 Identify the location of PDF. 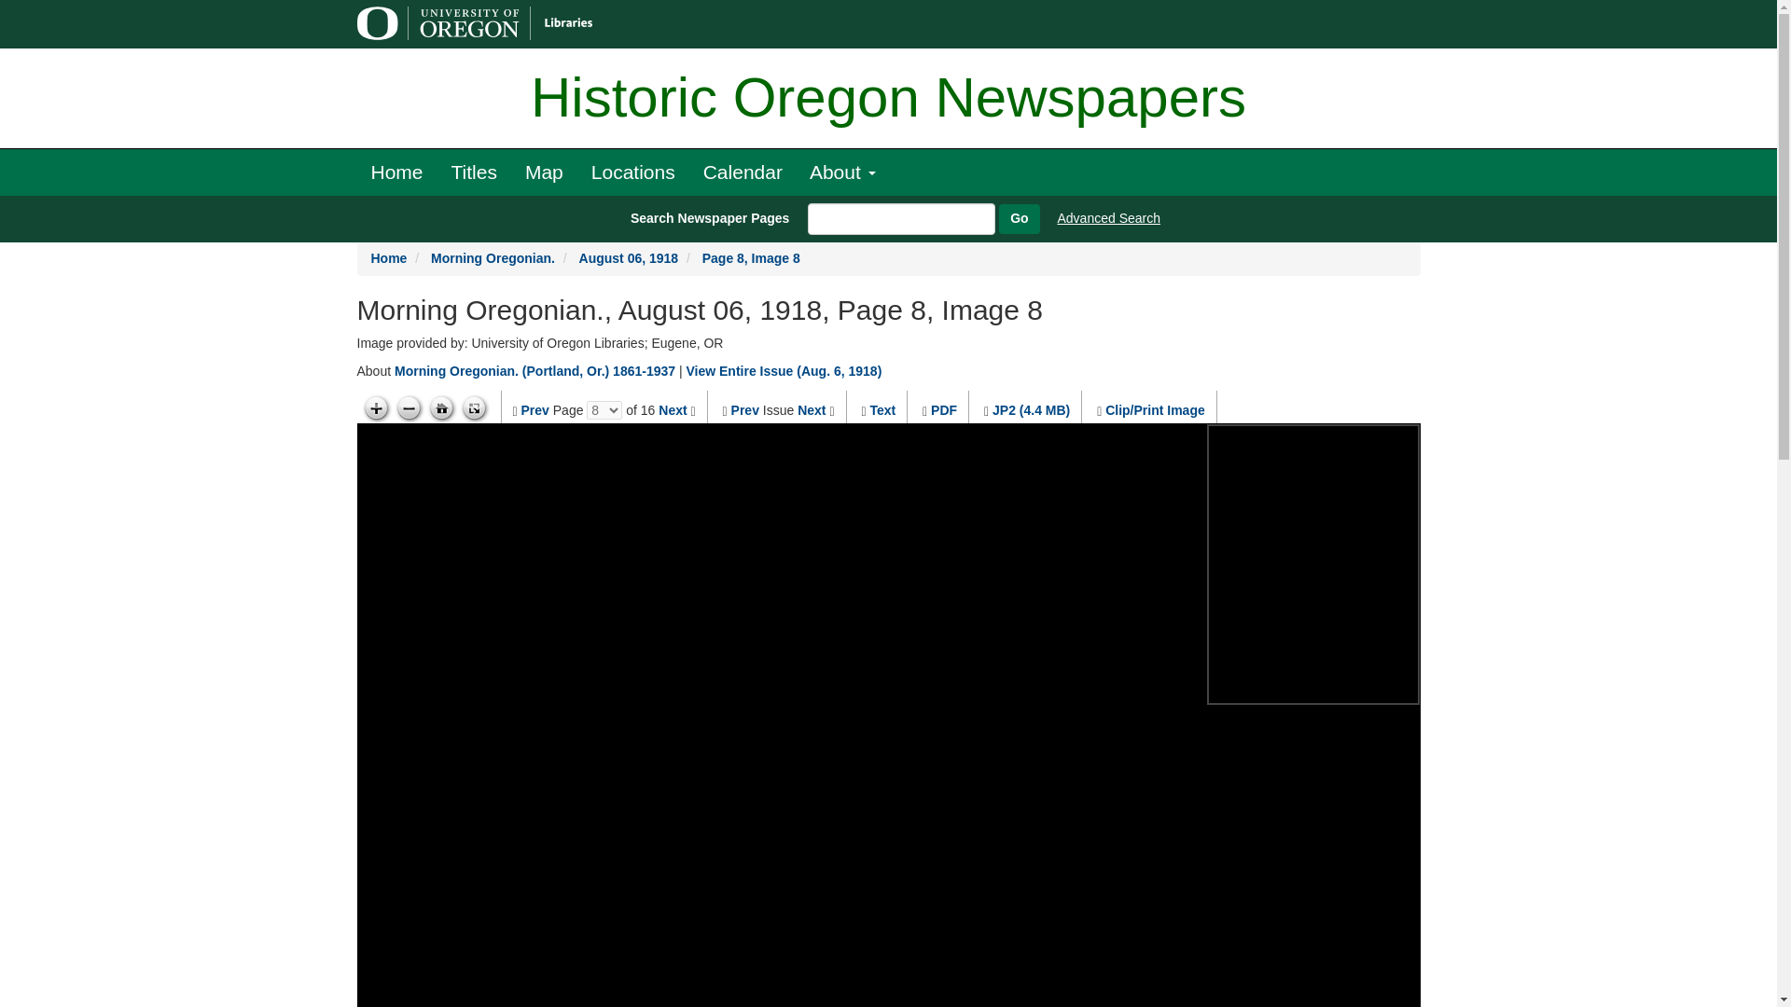
(944, 410).